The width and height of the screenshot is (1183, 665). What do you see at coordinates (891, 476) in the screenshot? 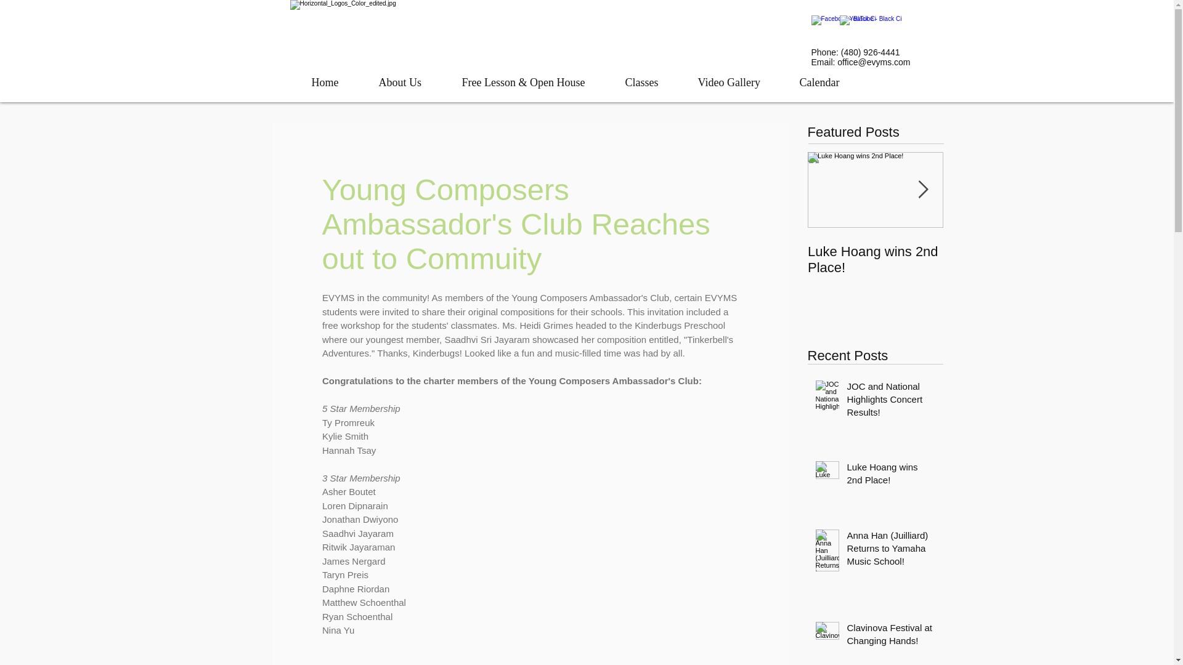
I see `Luke Hoang wins 2nd Place!` at bounding box center [891, 476].